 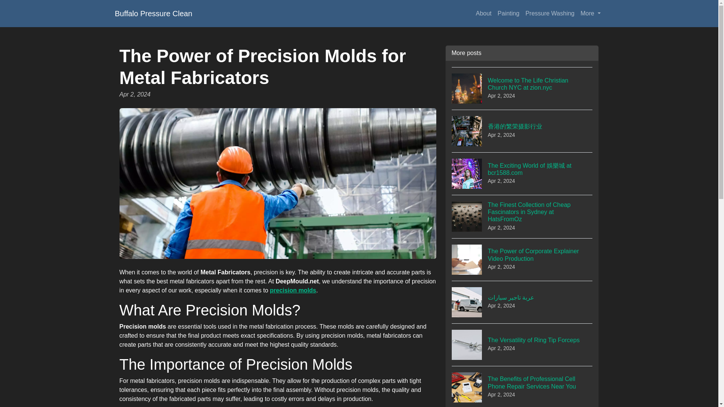 What do you see at coordinates (153, 14) in the screenshot?
I see `Buffalo Pressure Clean` at bounding box center [153, 14].